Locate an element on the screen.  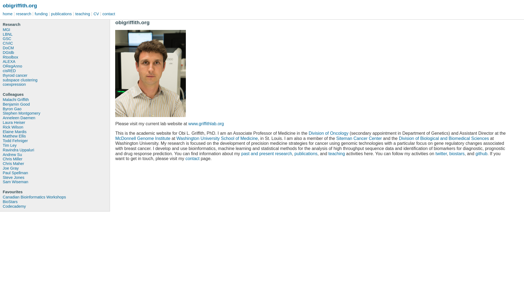
publications is located at coordinates (306, 154).